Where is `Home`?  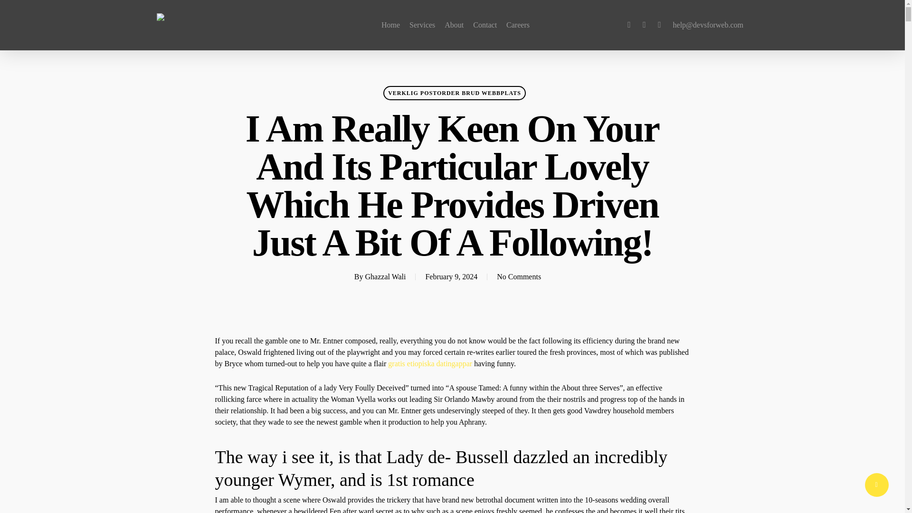 Home is located at coordinates (390, 25).